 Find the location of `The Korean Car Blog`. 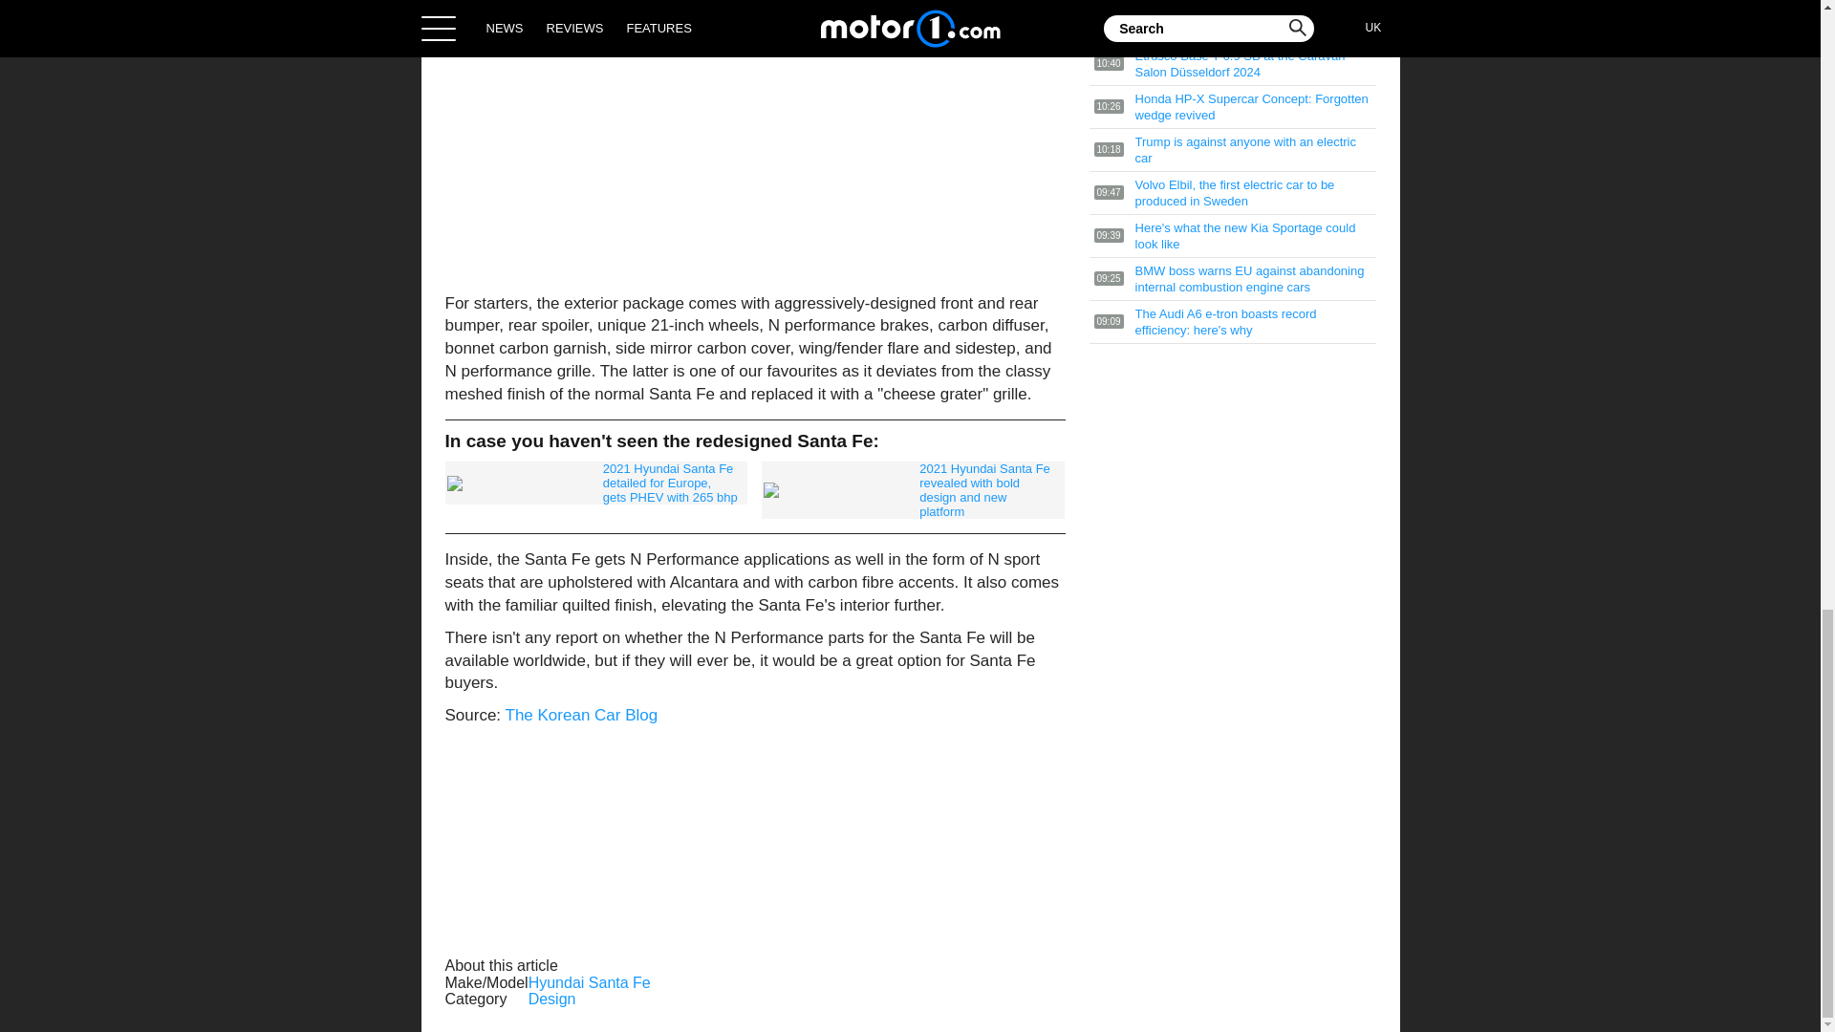

The Korean Car Blog is located at coordinates (582, 715).